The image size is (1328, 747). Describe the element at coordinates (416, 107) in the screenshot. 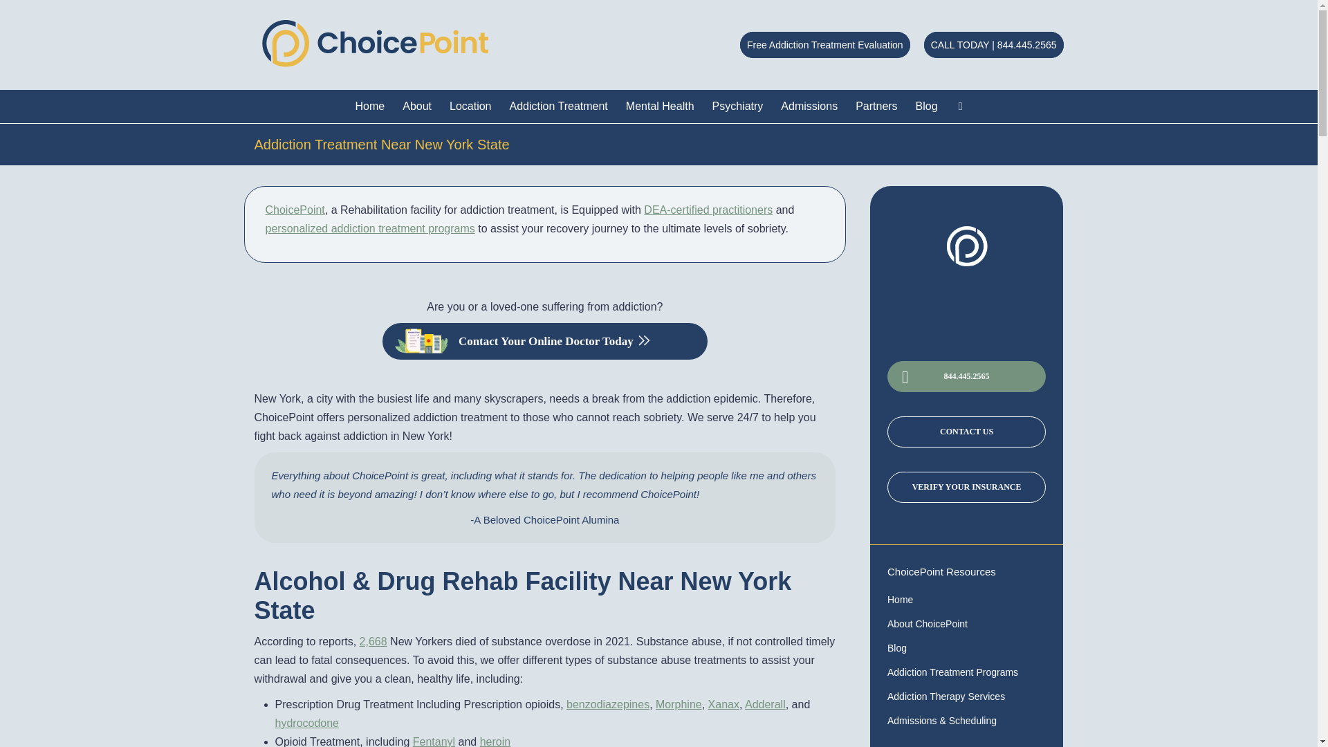

I see `About` at that location.